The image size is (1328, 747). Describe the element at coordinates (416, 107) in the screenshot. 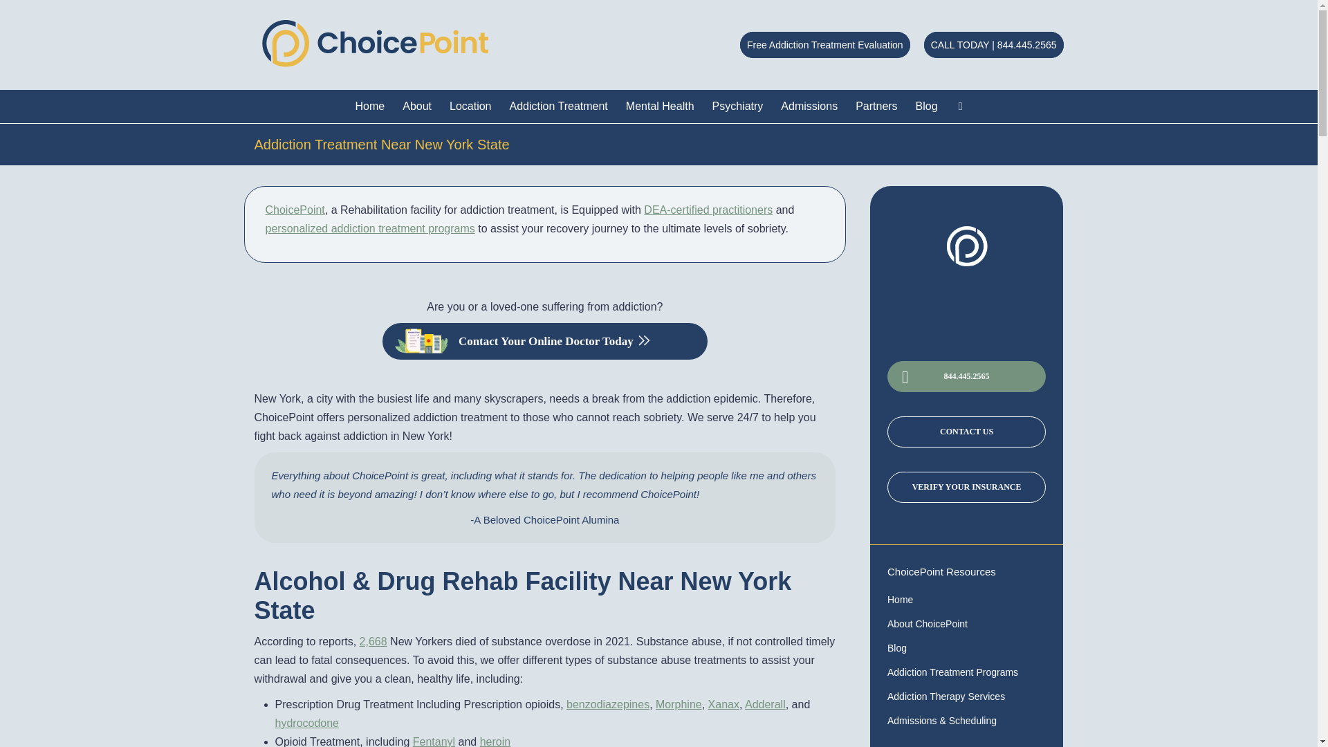

I see `About` at that location.